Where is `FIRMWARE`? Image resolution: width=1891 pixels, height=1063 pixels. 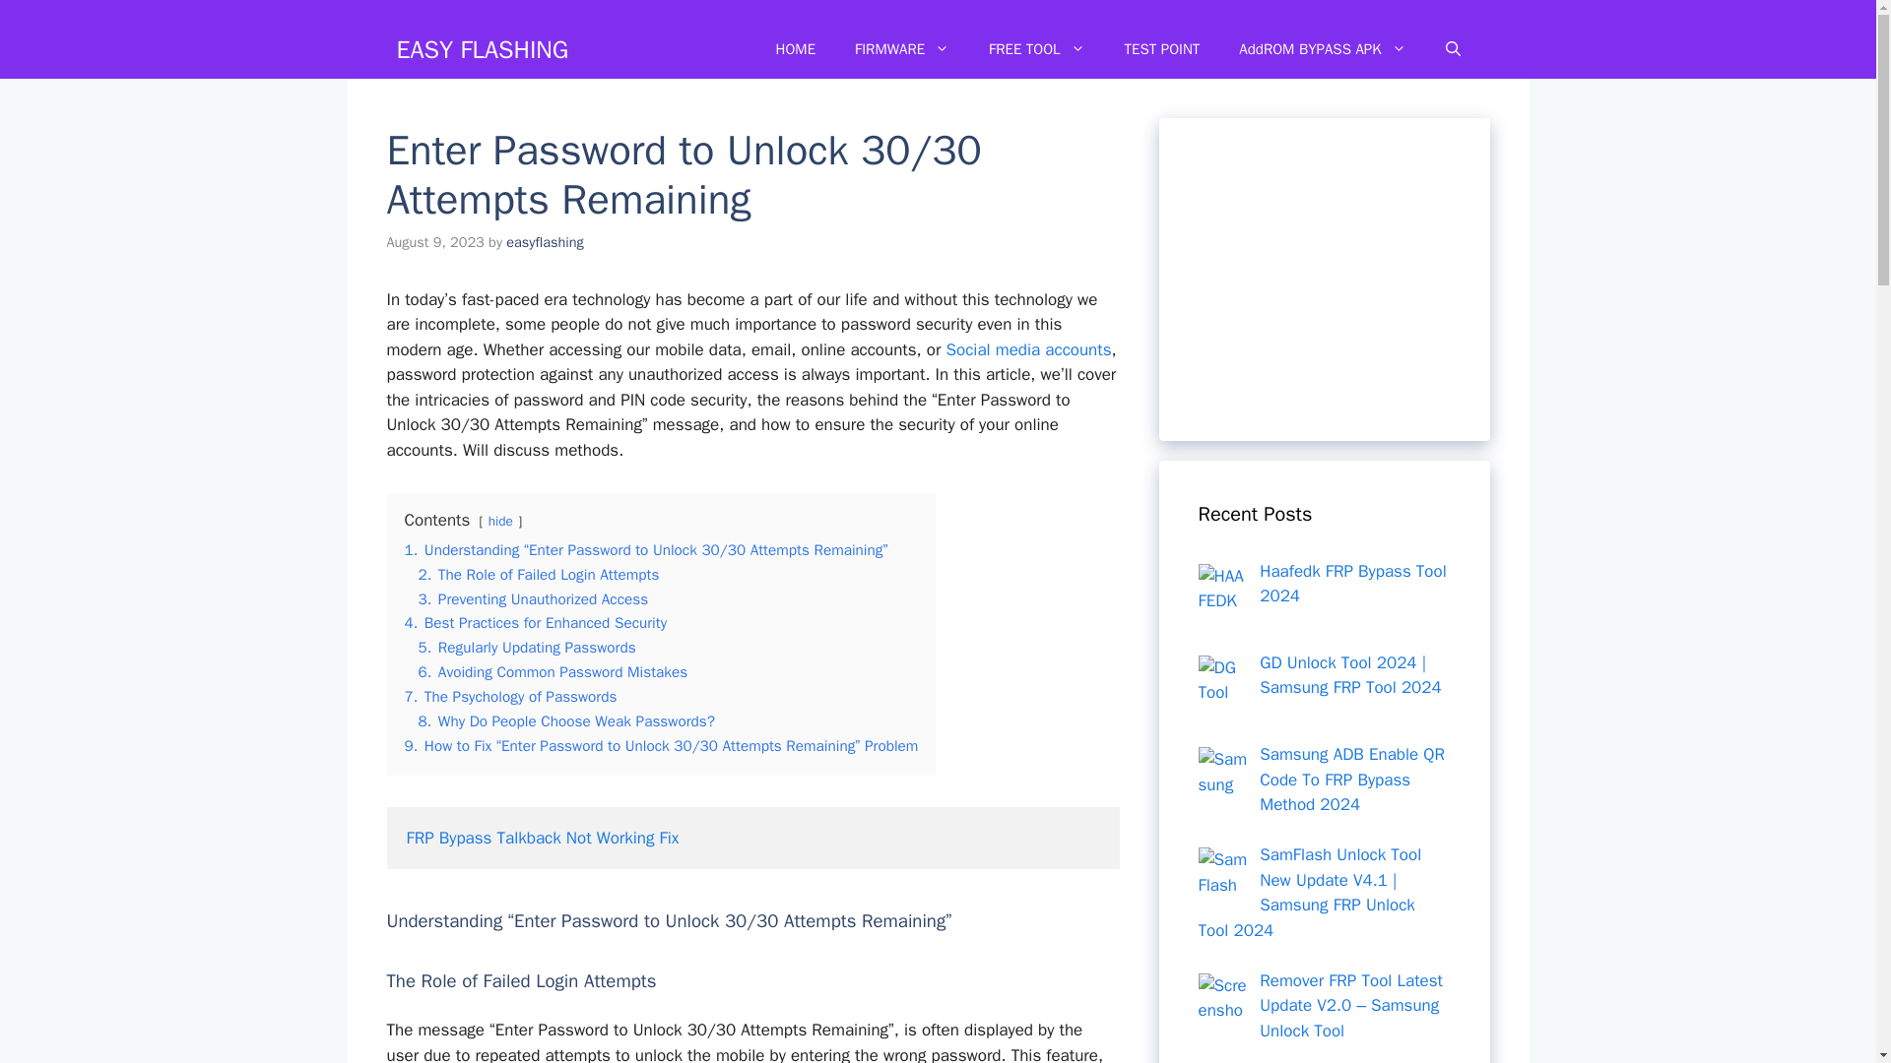 FIRMWARE is located at coordinates (902, 49).